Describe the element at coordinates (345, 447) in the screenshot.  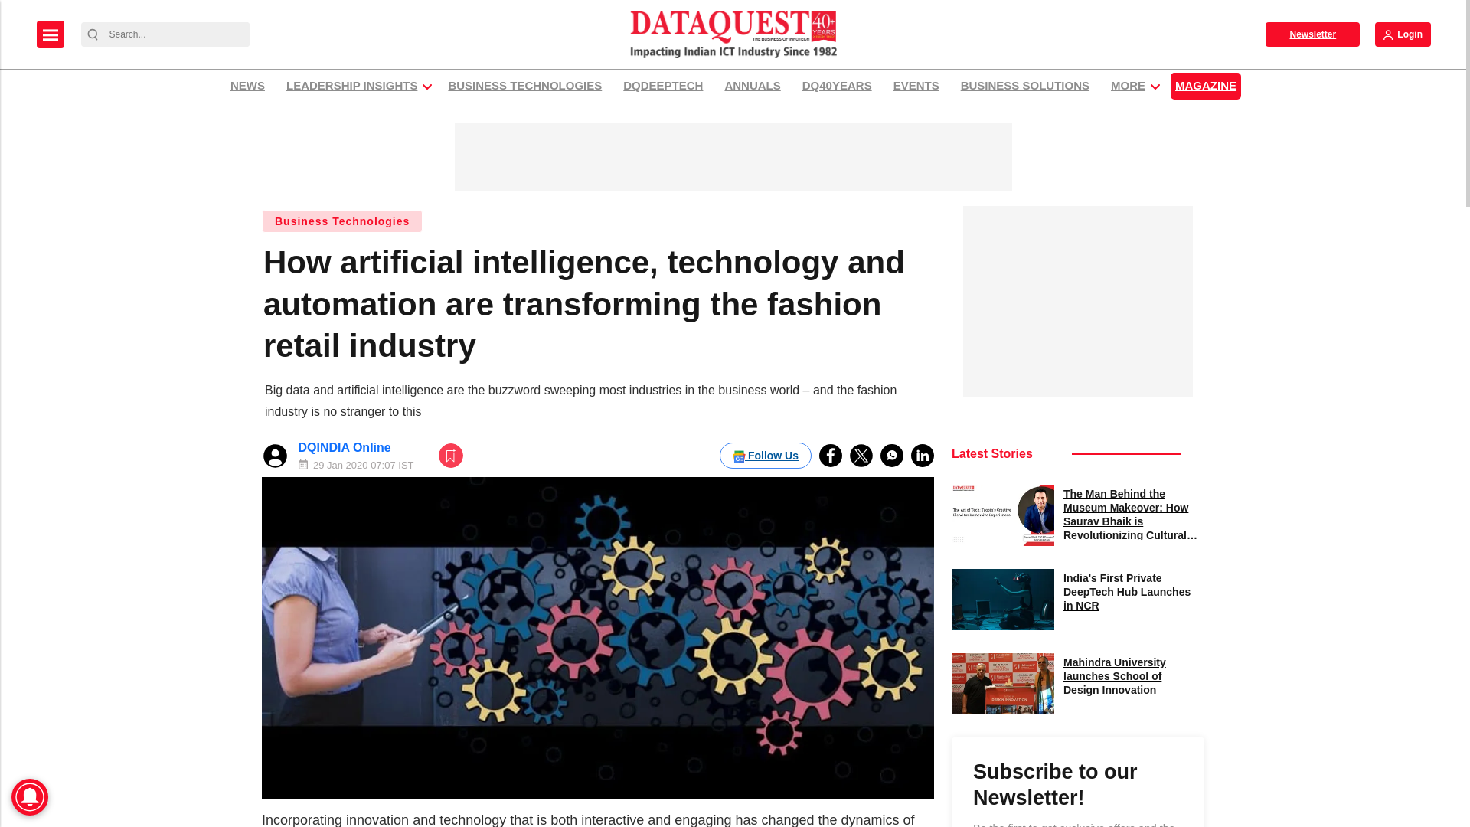
I see `DQINDIA Online` at that location.